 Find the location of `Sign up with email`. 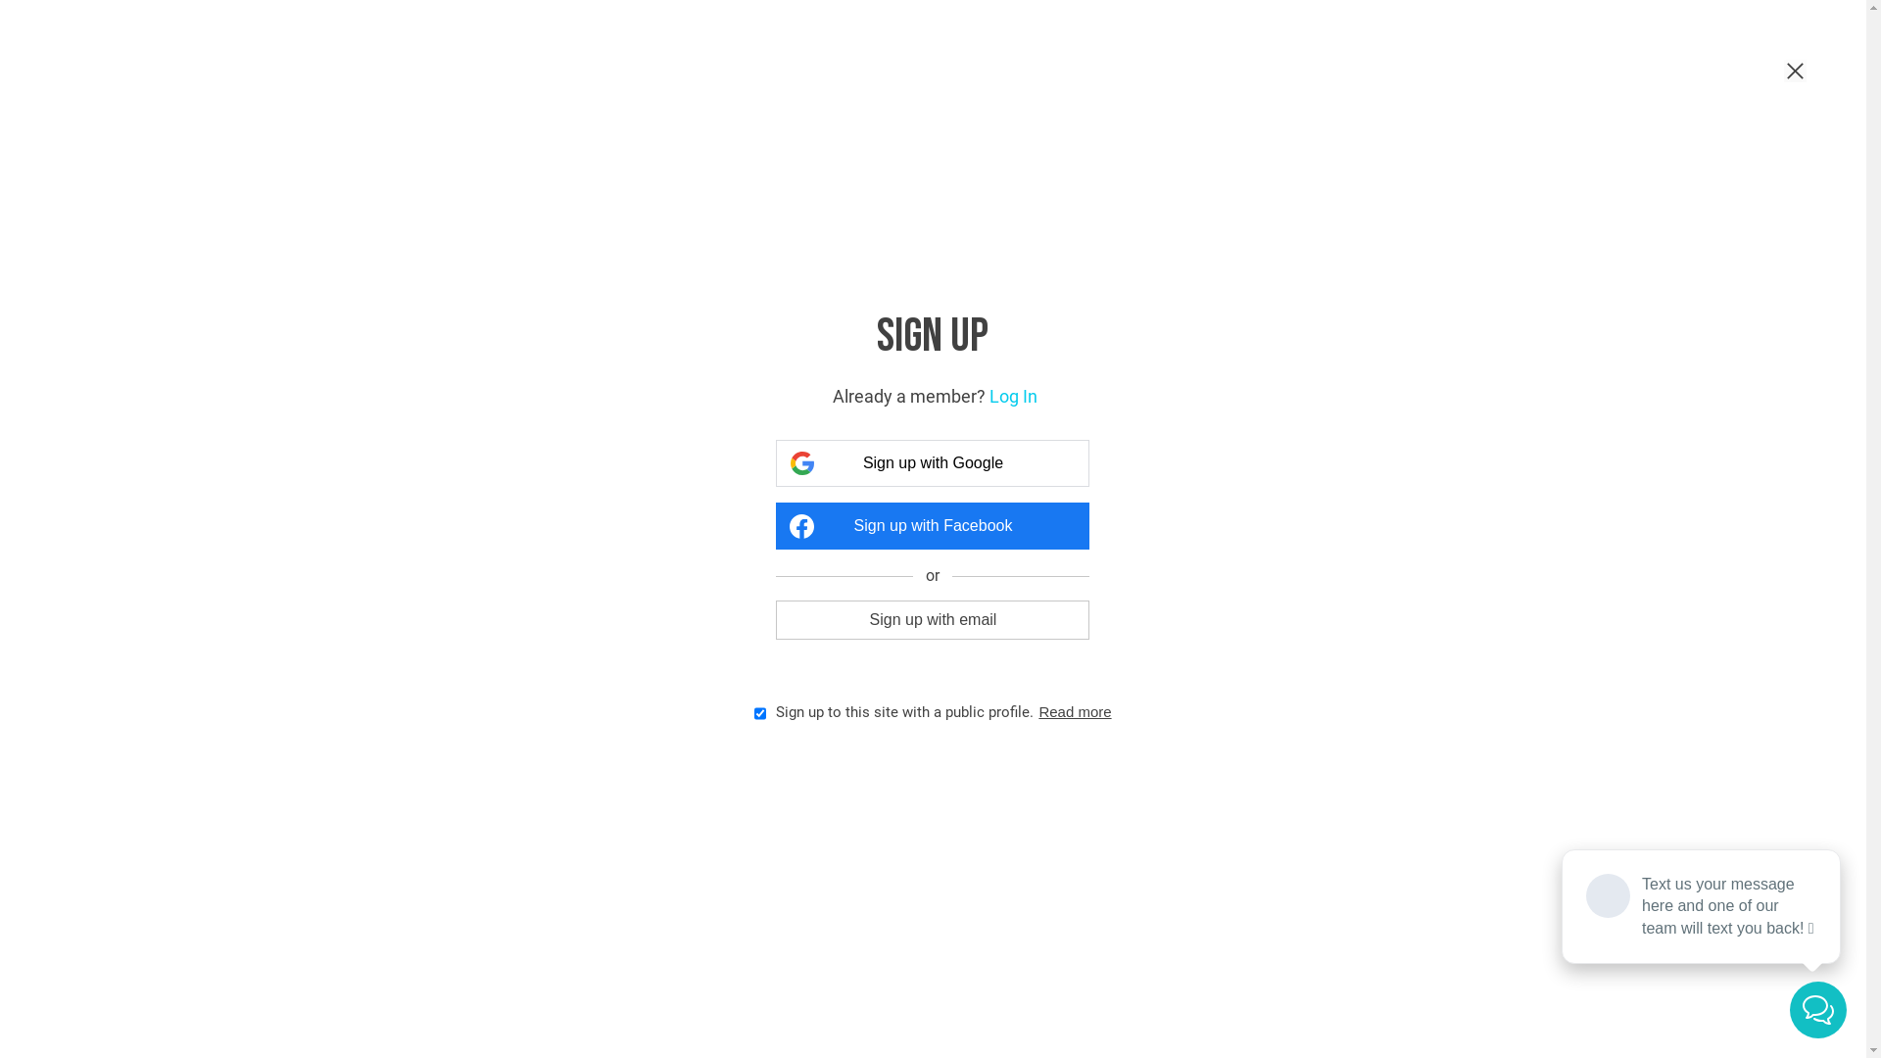

Sign up with email is located at coordinates (933, 619).